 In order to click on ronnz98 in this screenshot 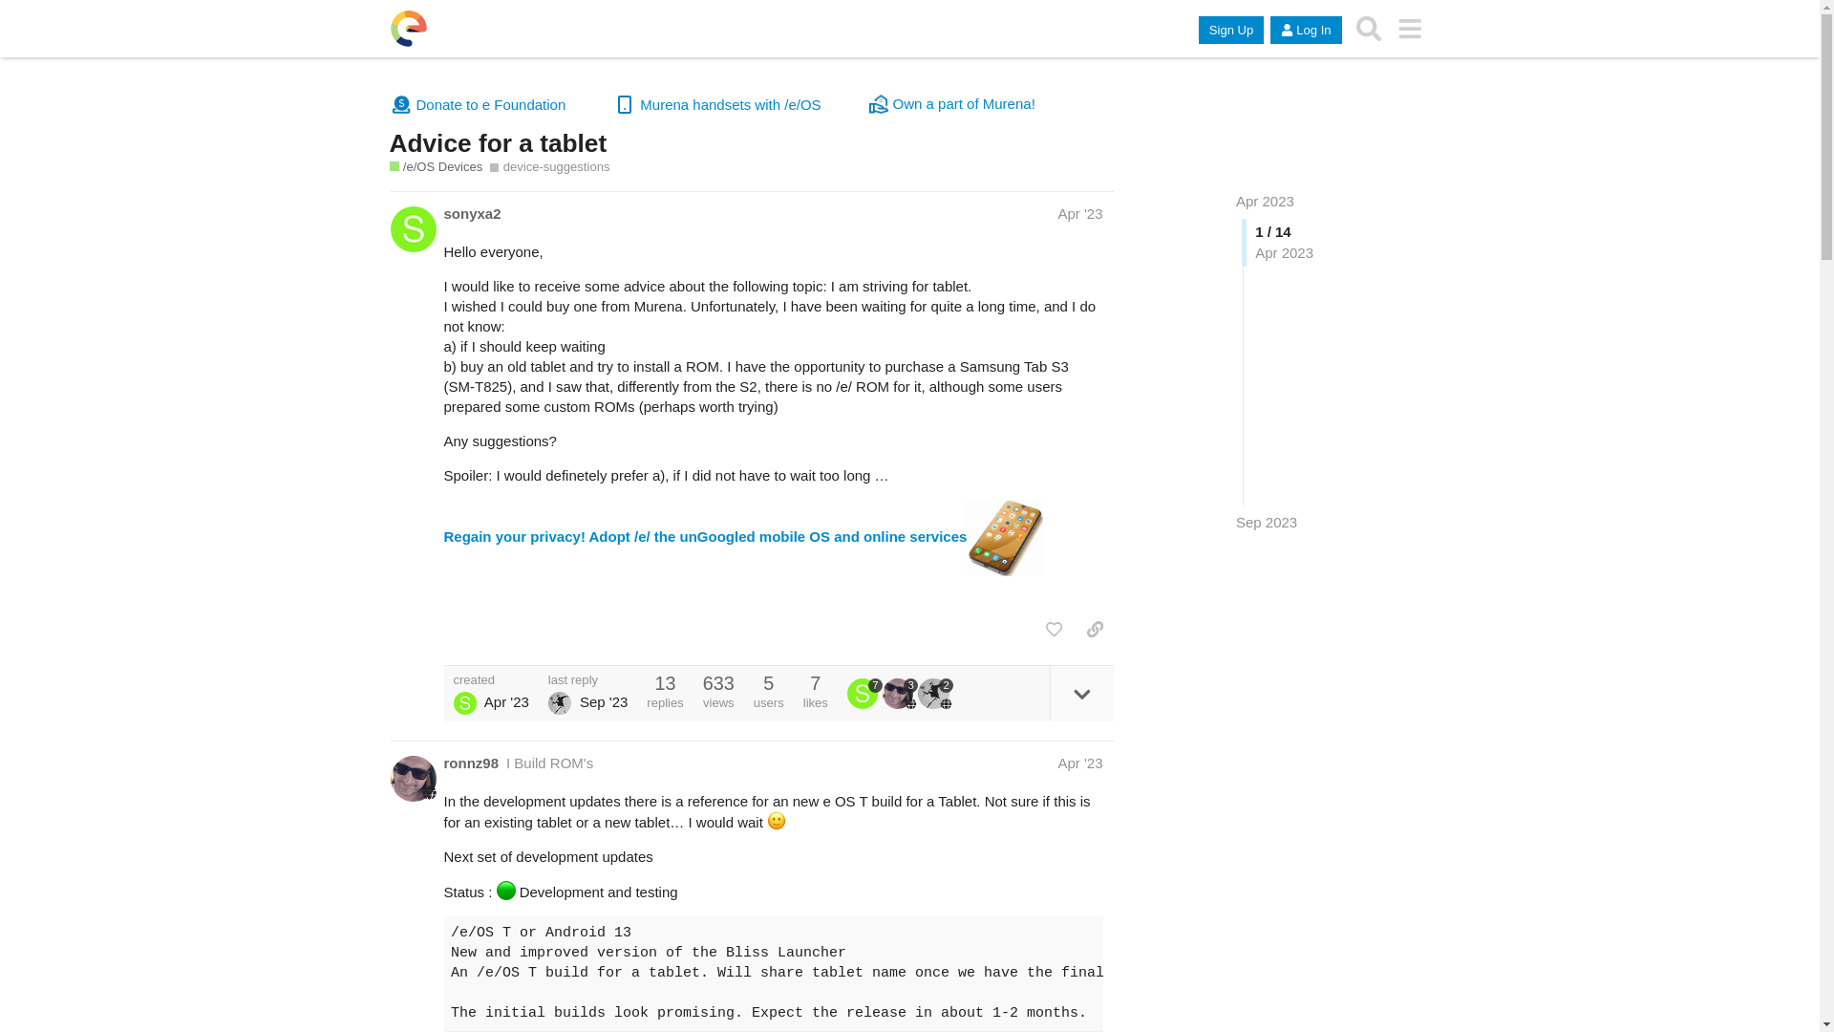, I will do `click(471, 763)`.